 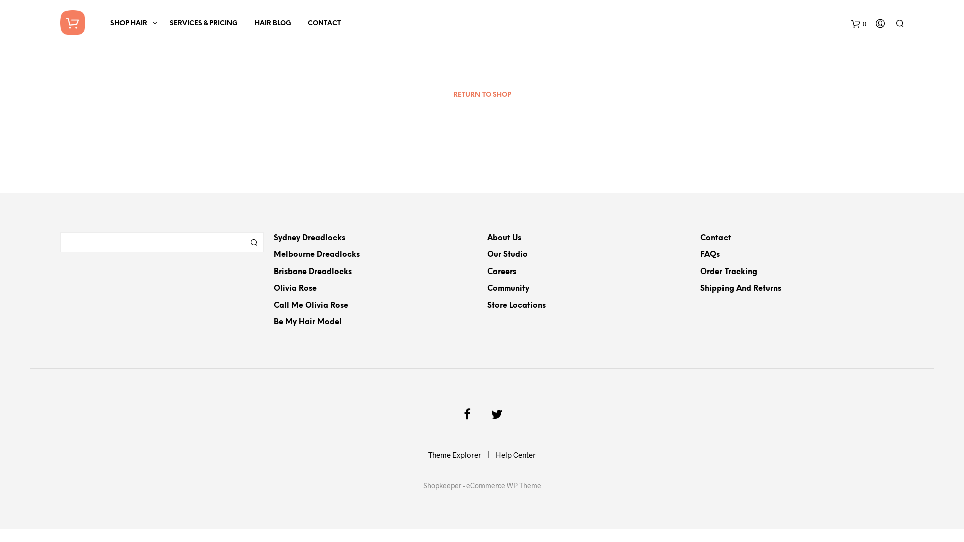 What do you see at coordinates (502, 272) in the screenshot?
I see `Careers` at bounding box center [502, 272].